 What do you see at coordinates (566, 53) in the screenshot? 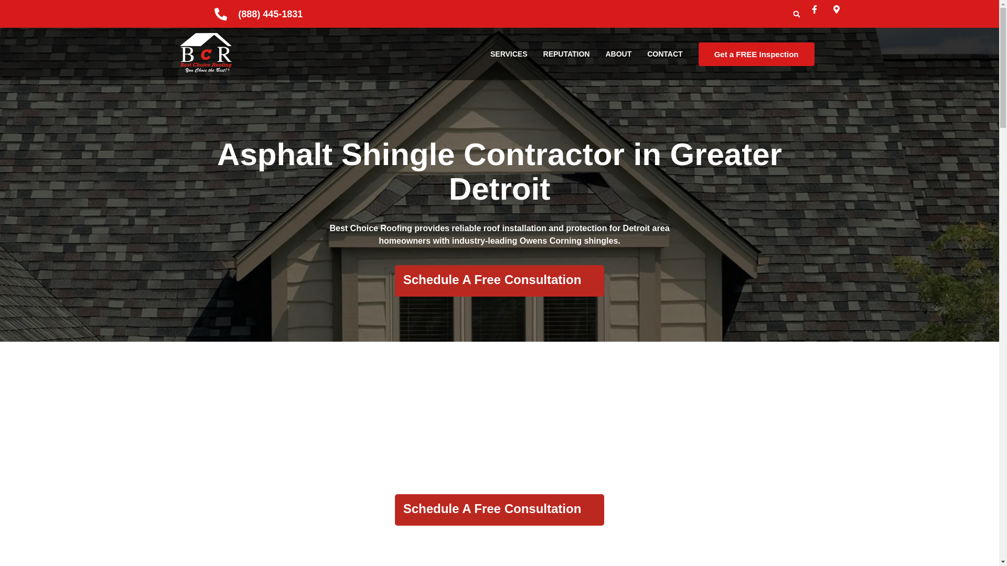
I see `REPUTATION` at bounding box center [566, 53].